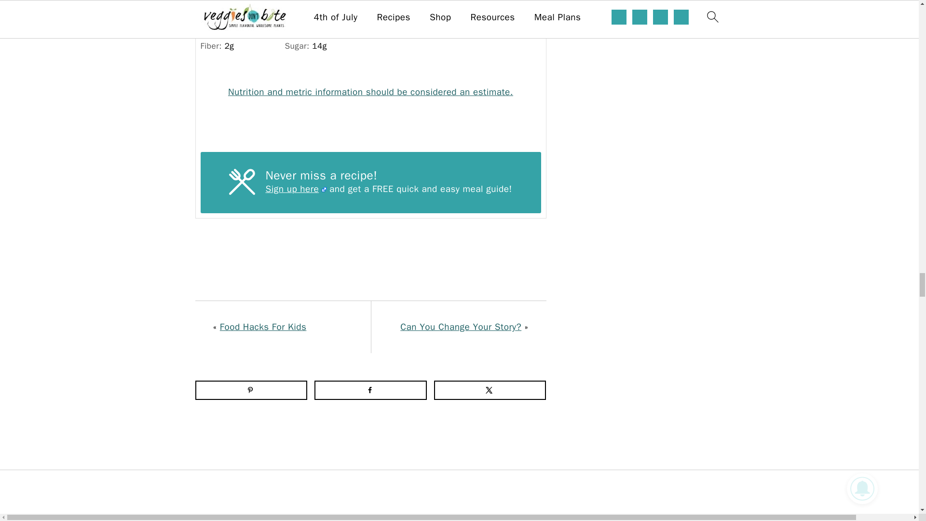  I want to click on Share on X, so click(490, 390).